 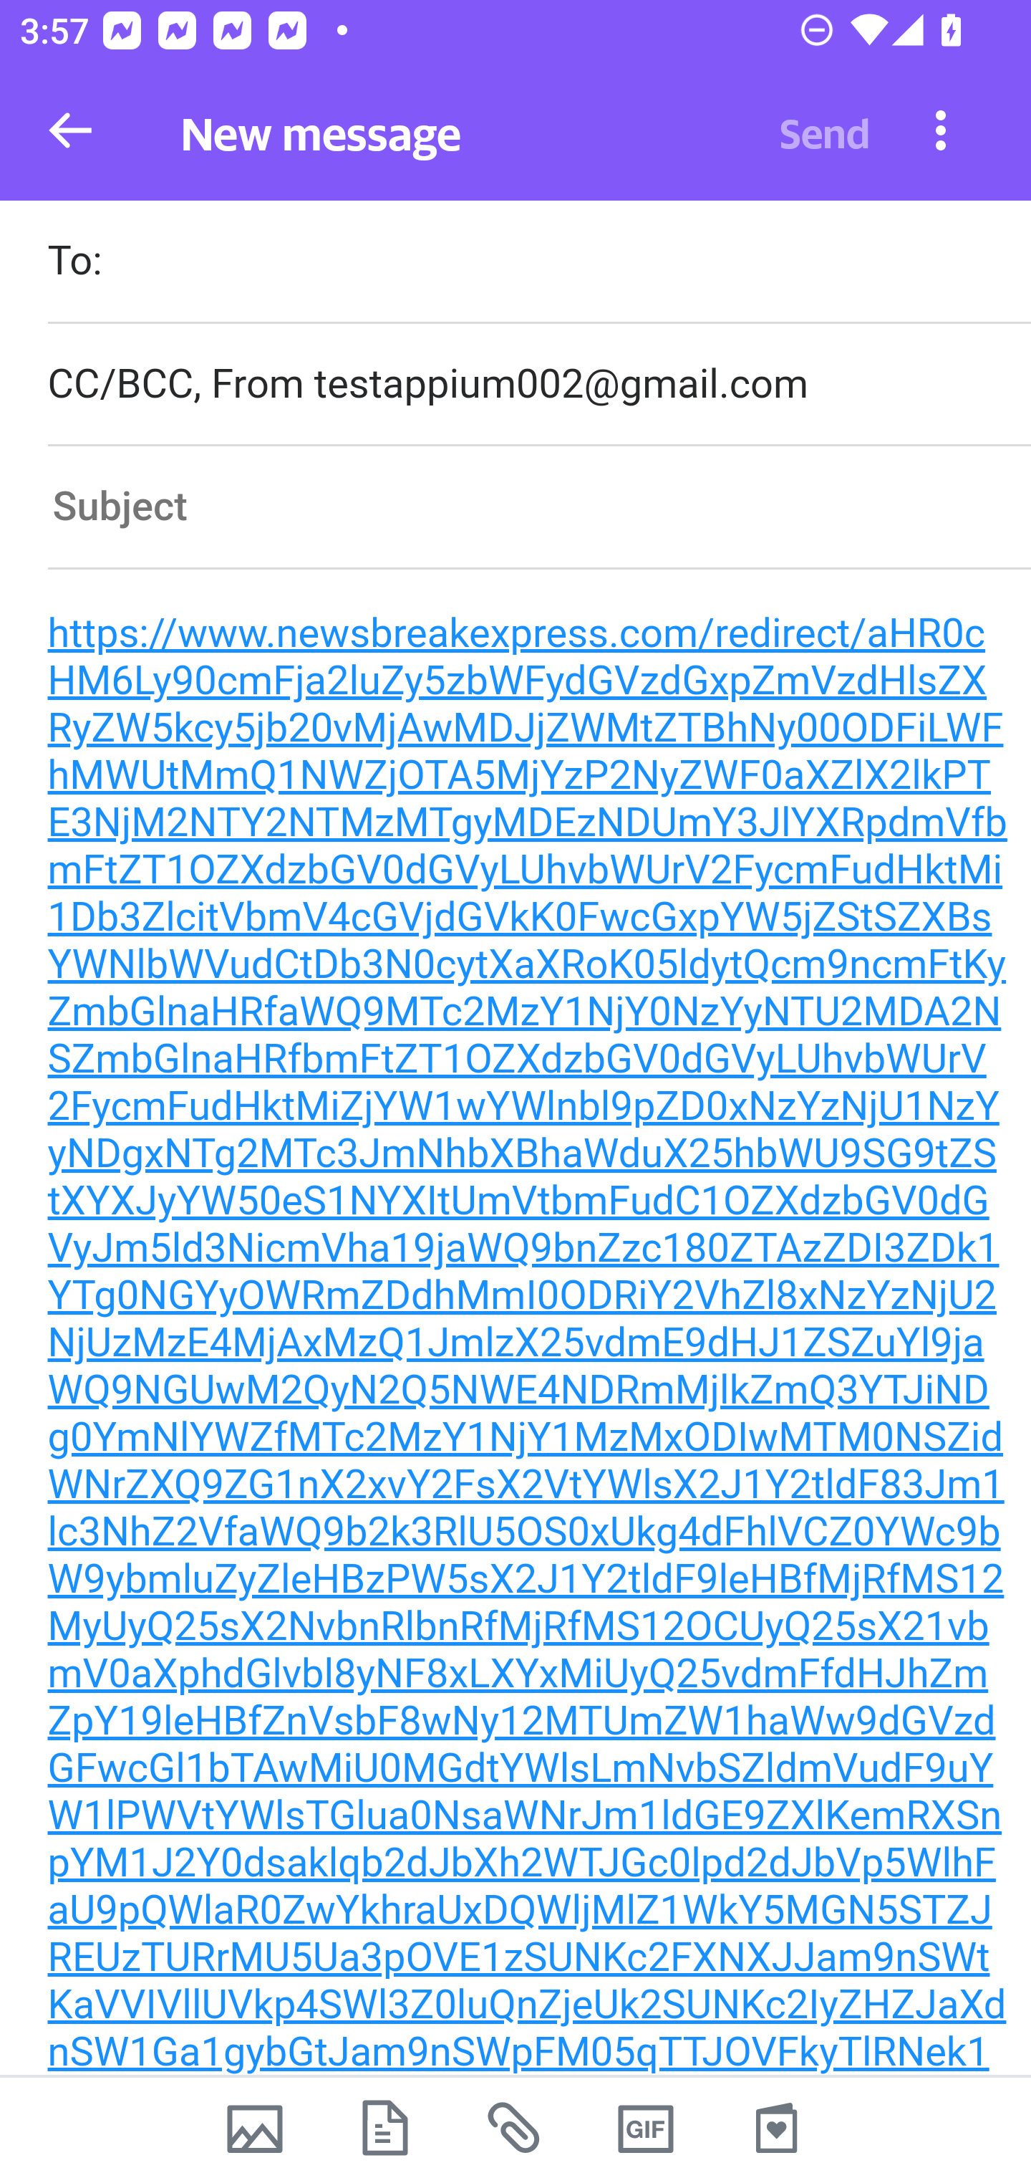 I want to click on Back, so click(x=70, y=130).